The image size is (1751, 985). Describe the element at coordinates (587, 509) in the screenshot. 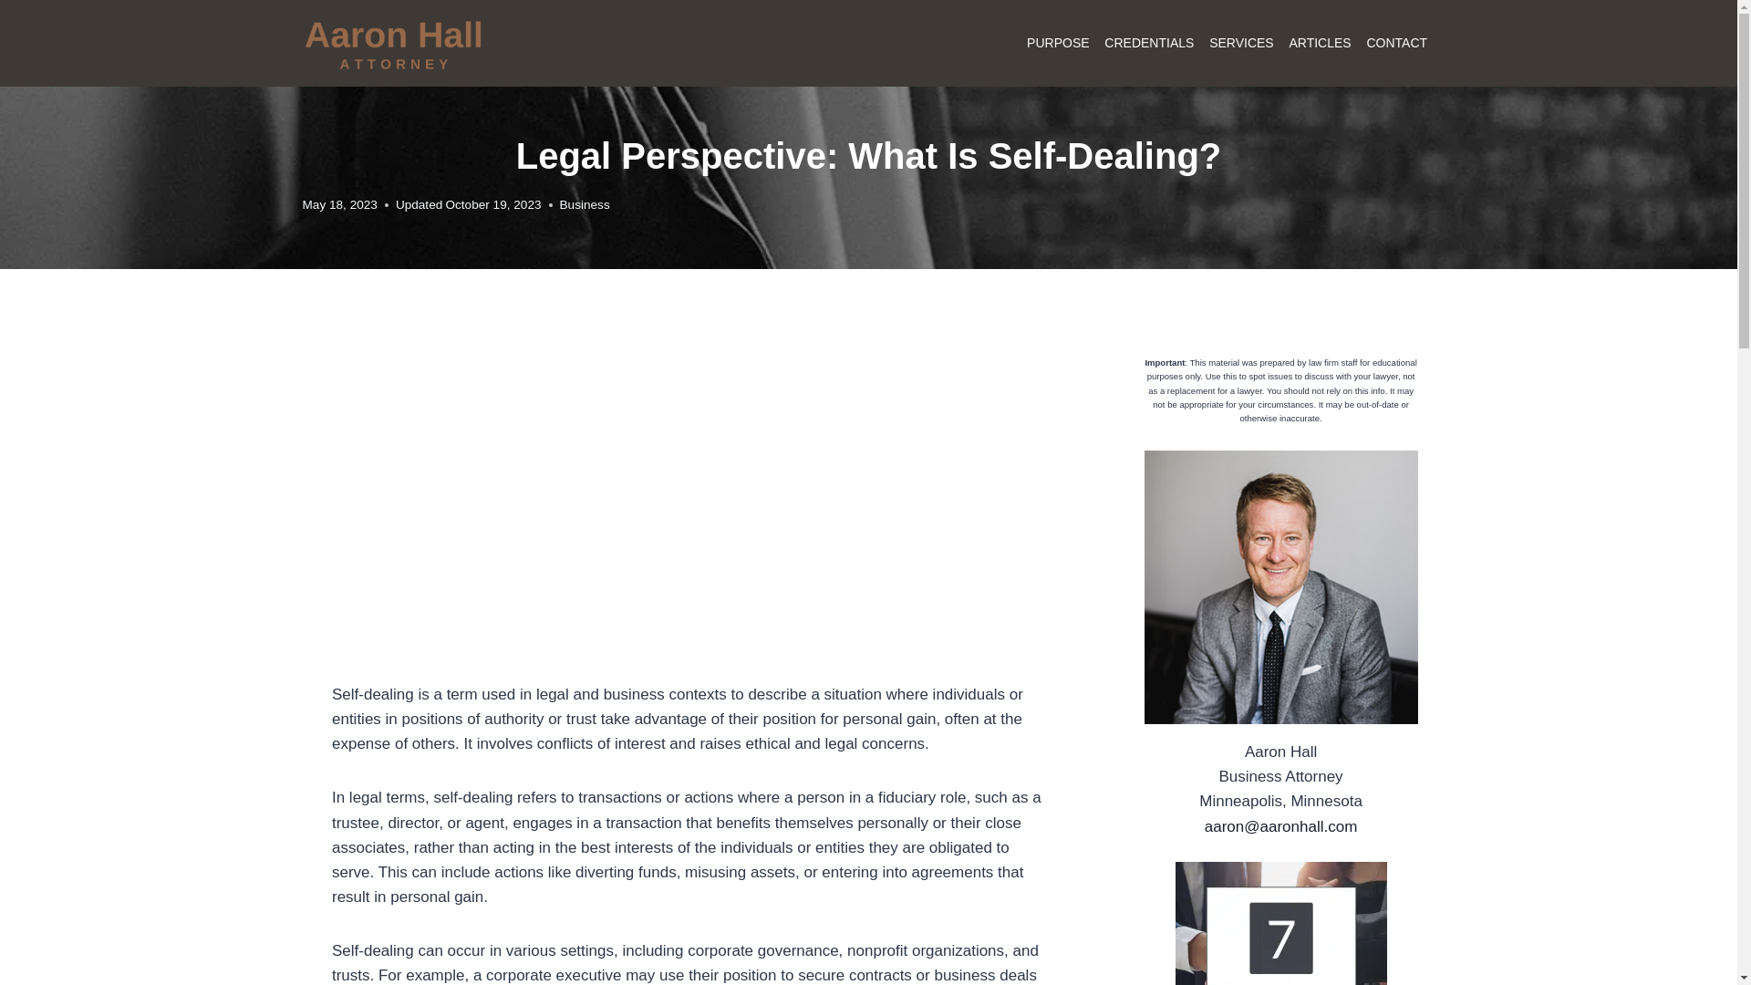

I see `YouTube video player` at that location.